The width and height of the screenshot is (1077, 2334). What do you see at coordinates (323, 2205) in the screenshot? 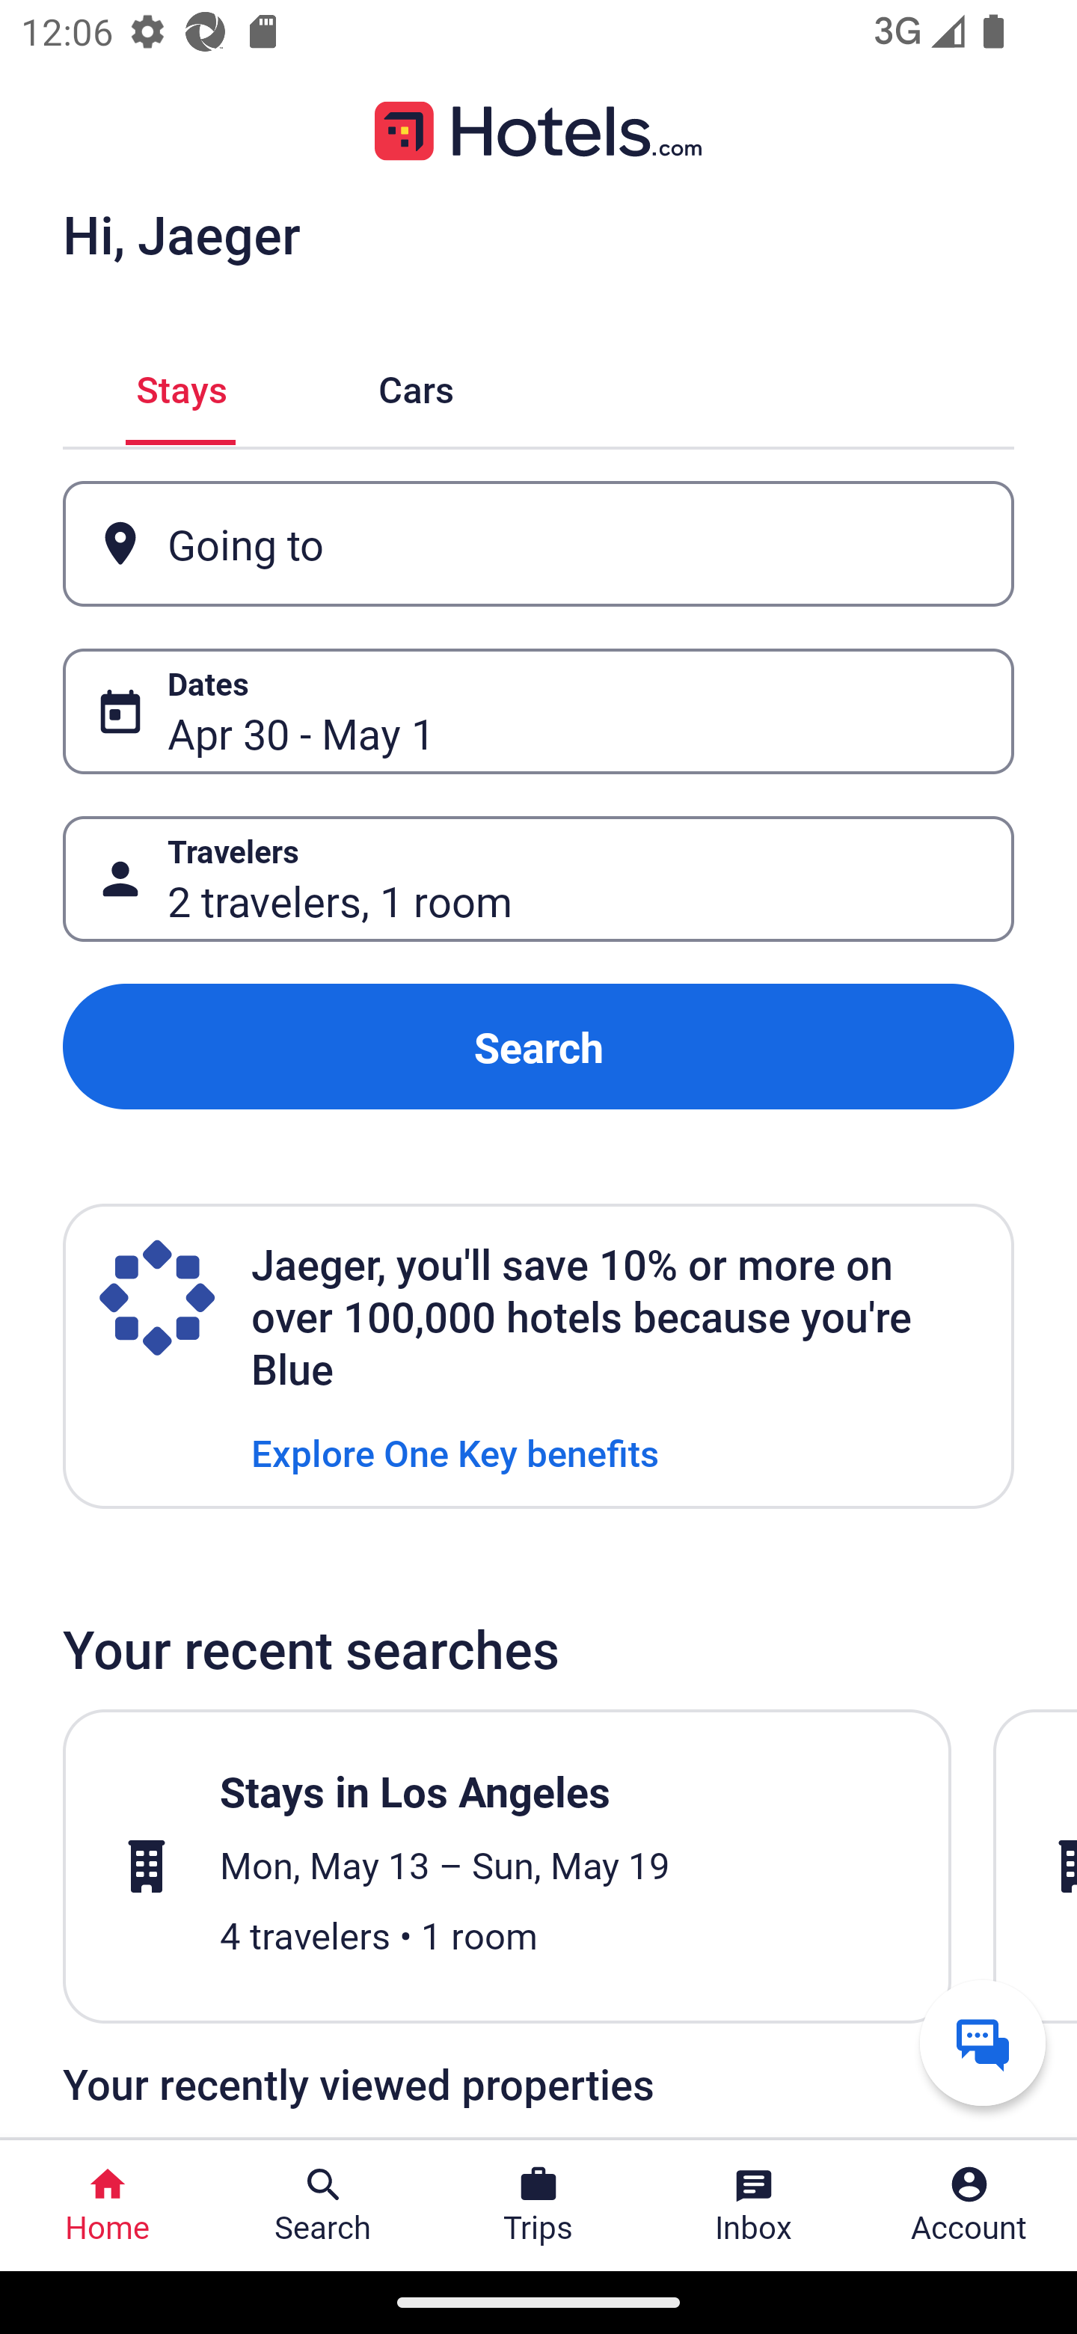
I see `Search Search Button` at bounding box center [323, 2205].